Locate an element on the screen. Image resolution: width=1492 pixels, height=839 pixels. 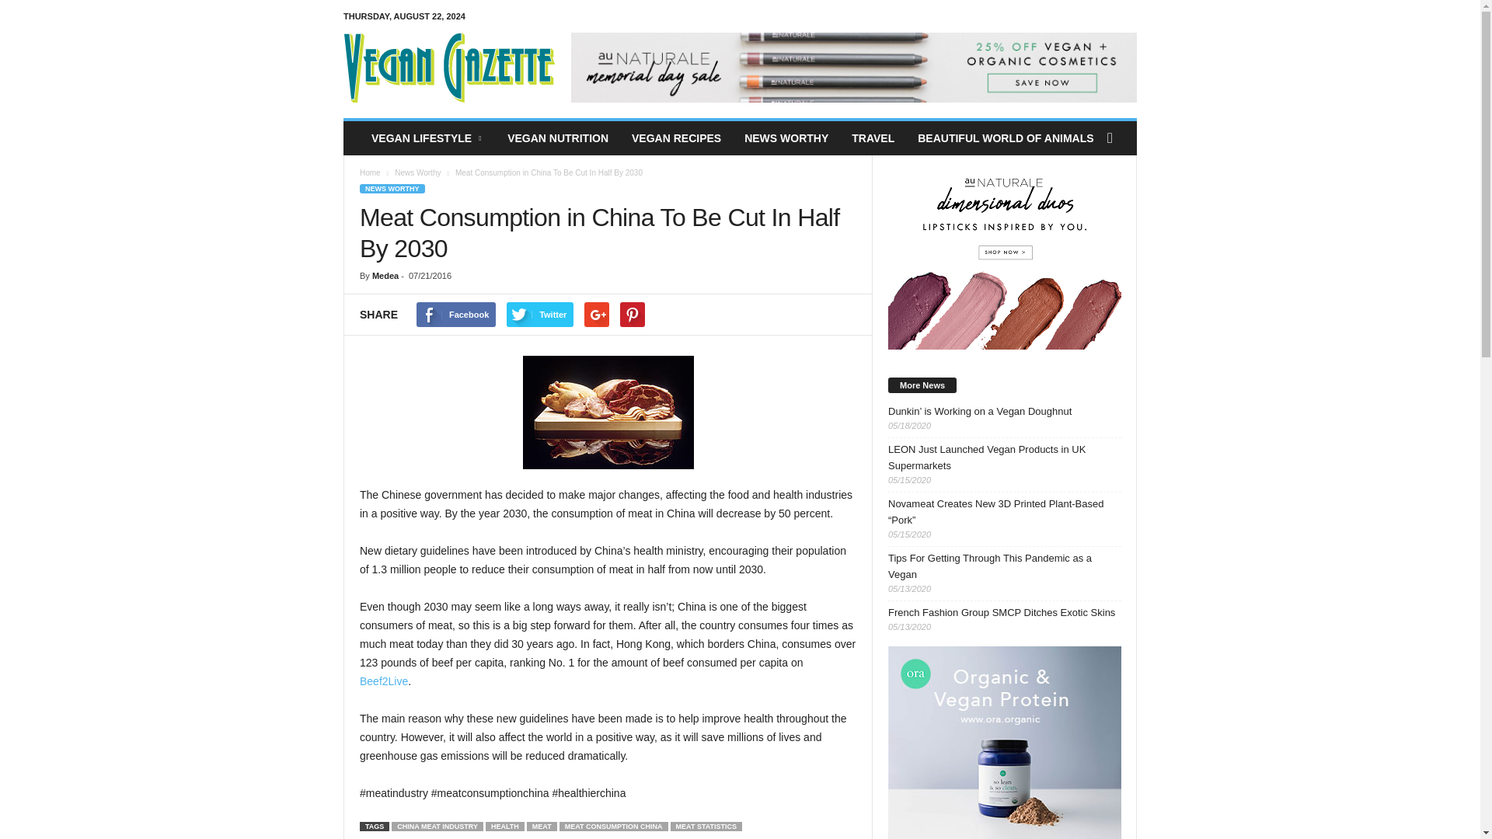
Facebook is located at coordinates (455, 314).